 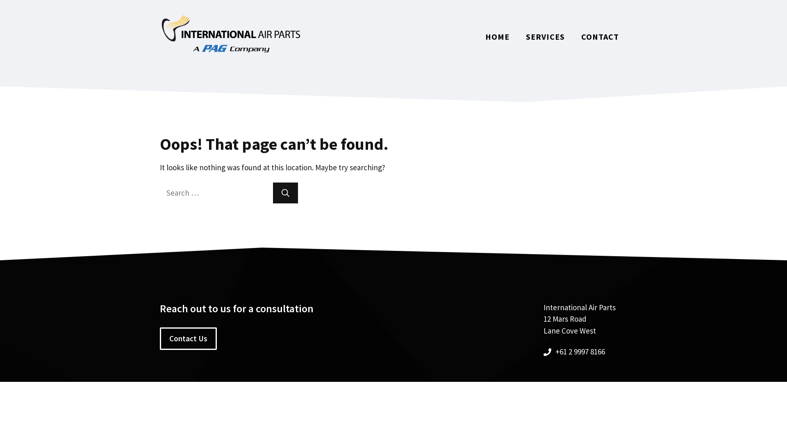 I want to click on HOME, so click(x=498, y=37).